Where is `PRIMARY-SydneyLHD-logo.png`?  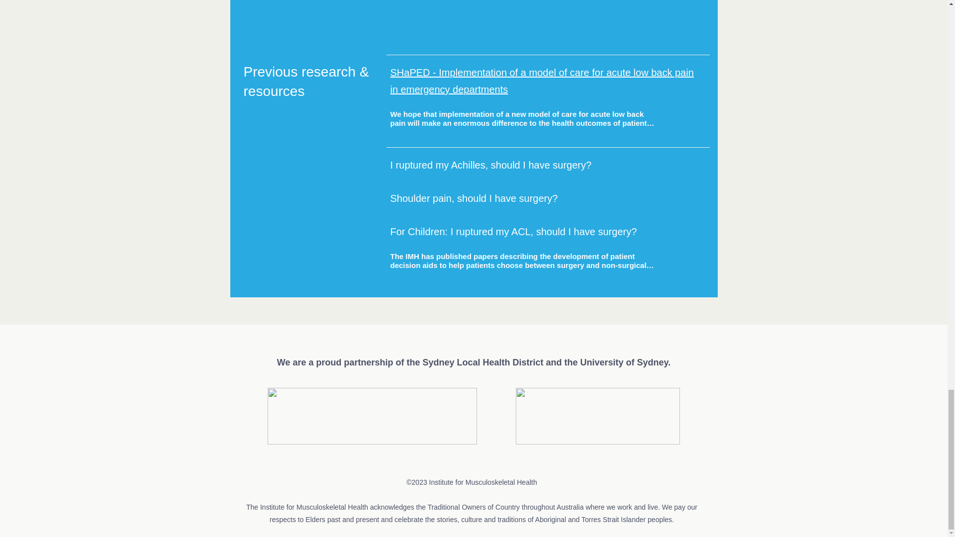 PRIMARY-SydneyLHD-logo.png is located at coordinates (372, 416).